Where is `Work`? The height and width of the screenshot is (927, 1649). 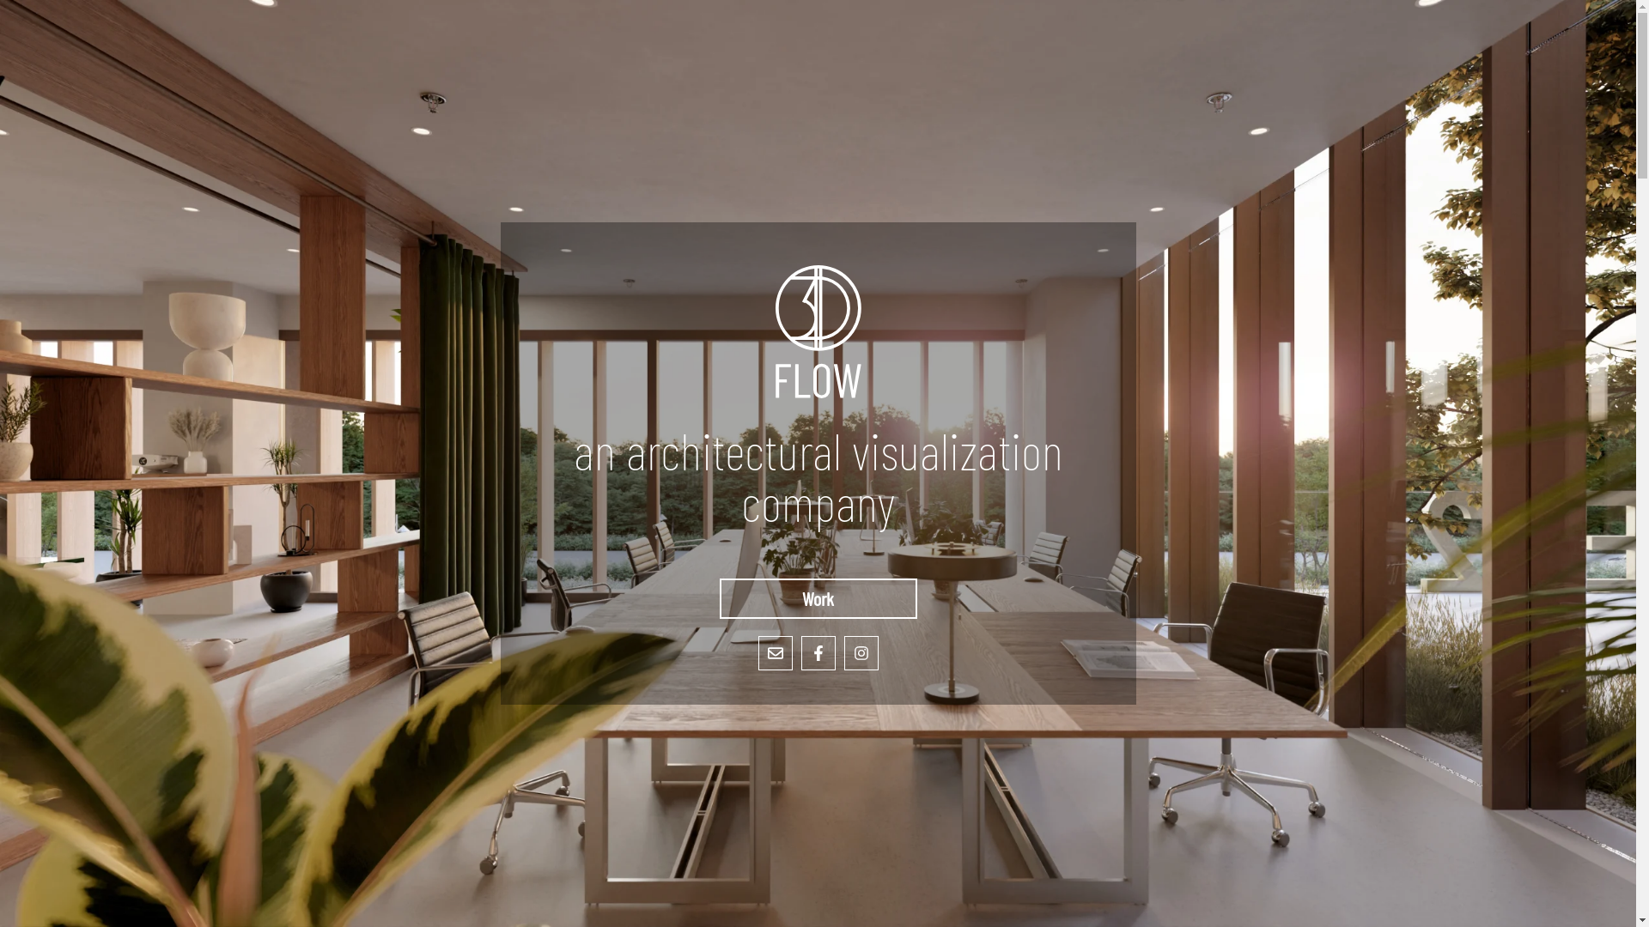 Work is located at coordinates (818, 599).